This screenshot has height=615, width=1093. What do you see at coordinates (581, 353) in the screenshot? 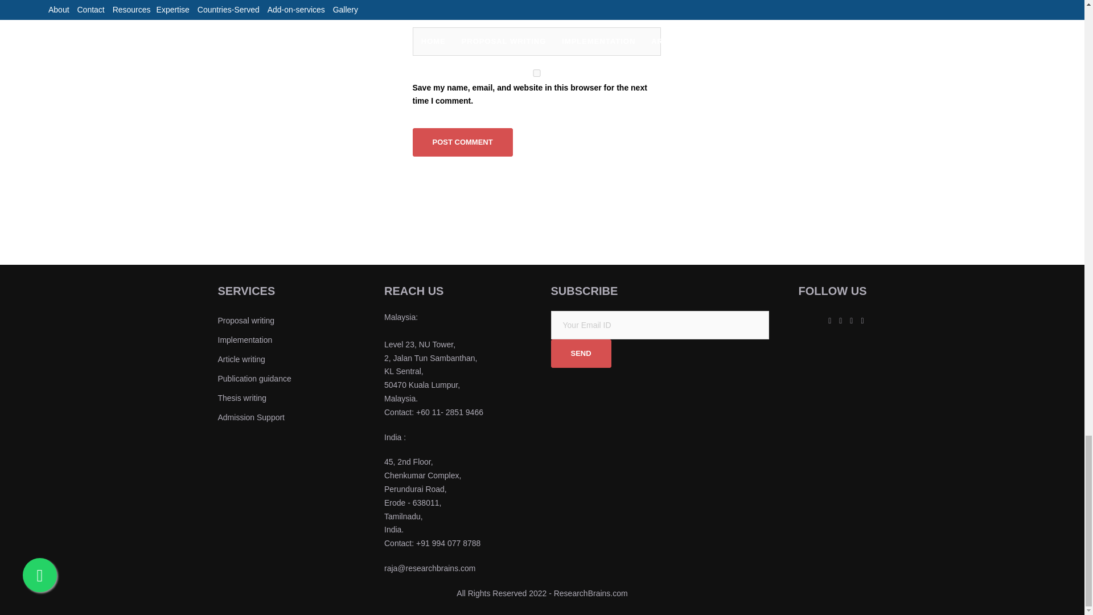
I see `Send` at bounding box center [581, 353].